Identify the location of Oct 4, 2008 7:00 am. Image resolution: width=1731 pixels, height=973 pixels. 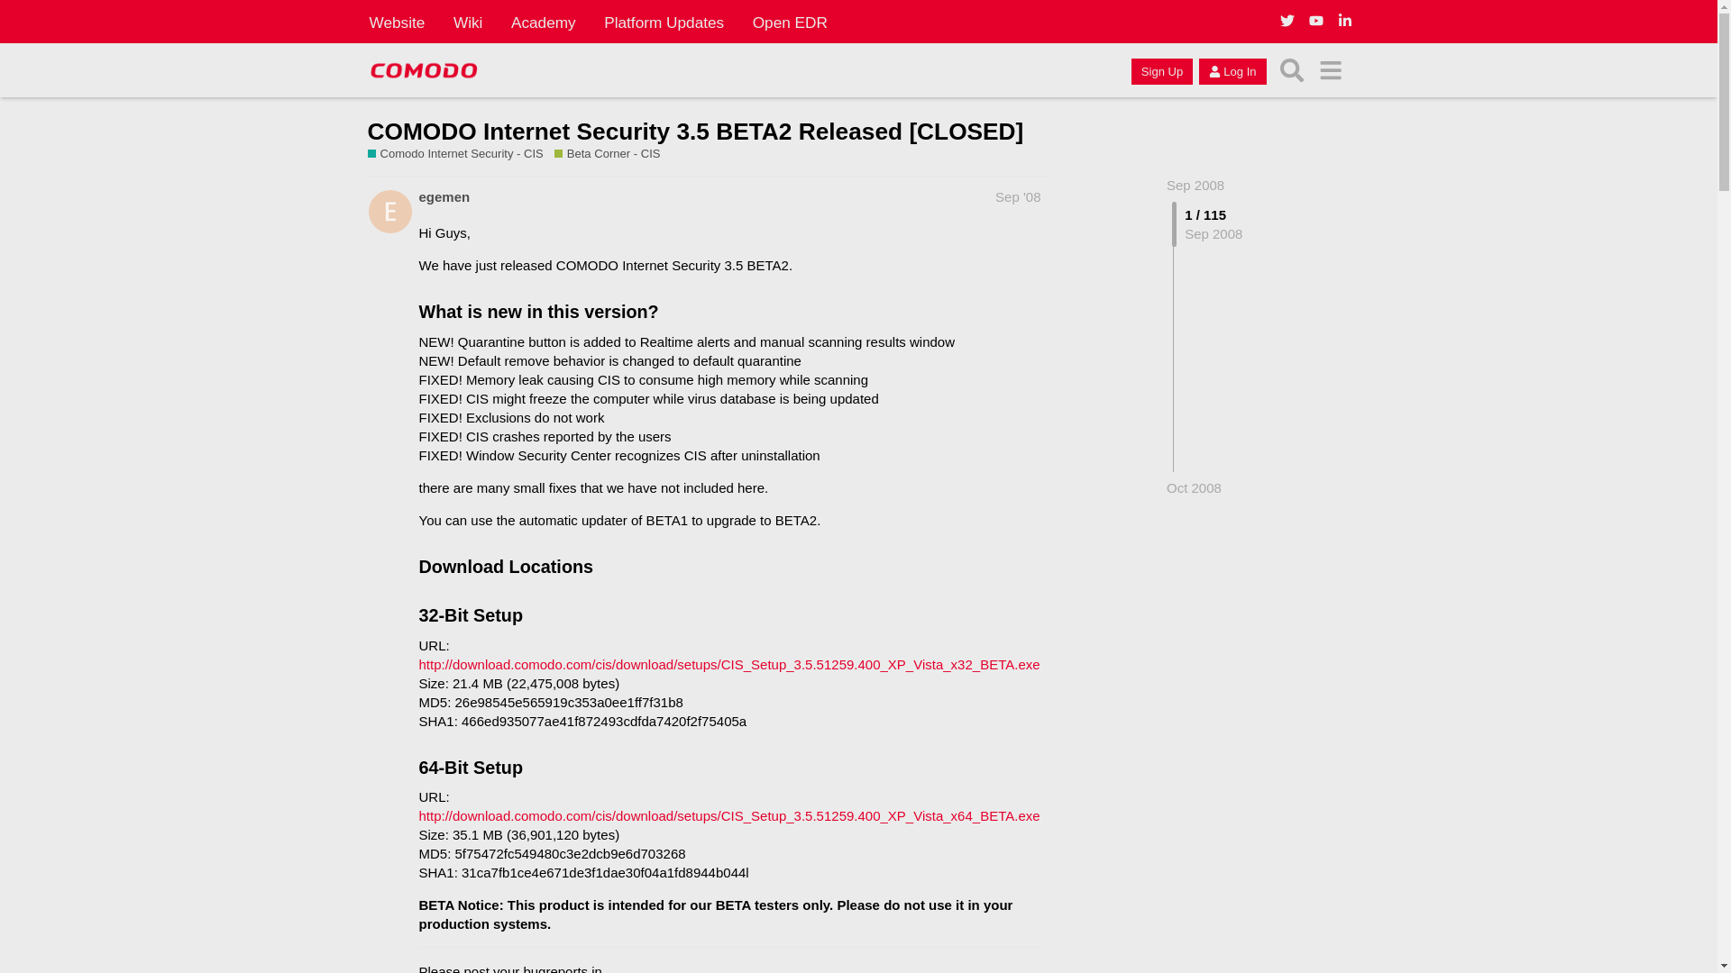
(1194, 487).